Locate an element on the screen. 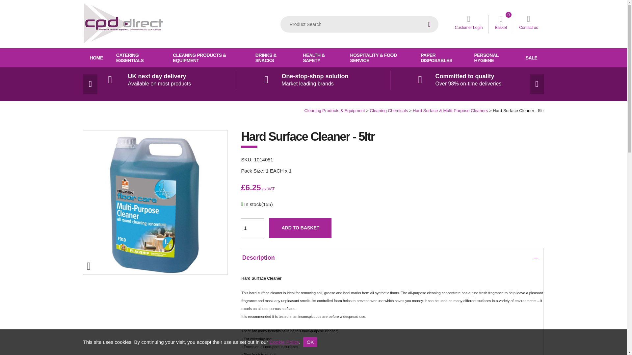 This screenshot has width=632, height=355. Customer Login is located at coordinates (252, 228).